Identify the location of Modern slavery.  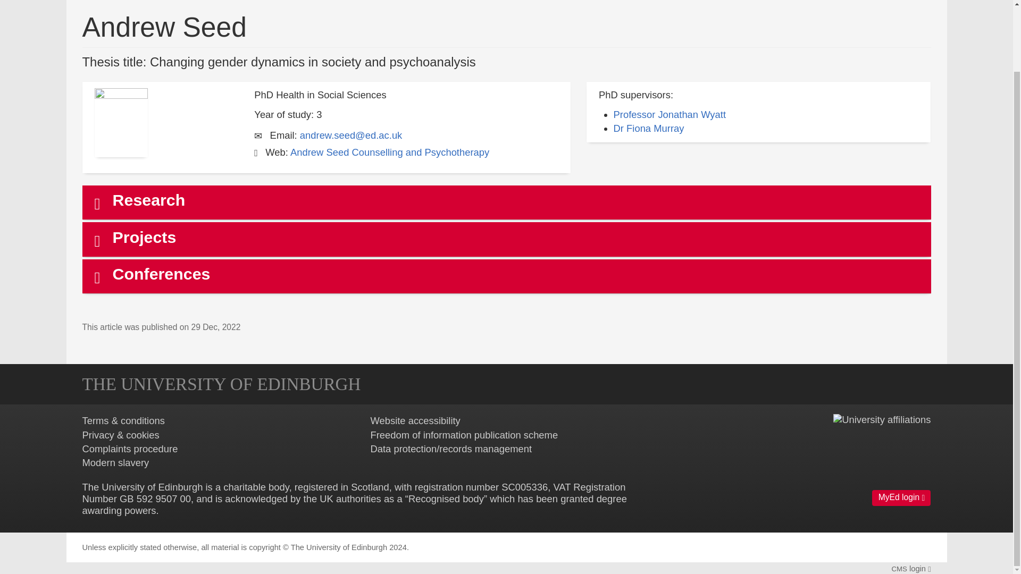
(115, 462).